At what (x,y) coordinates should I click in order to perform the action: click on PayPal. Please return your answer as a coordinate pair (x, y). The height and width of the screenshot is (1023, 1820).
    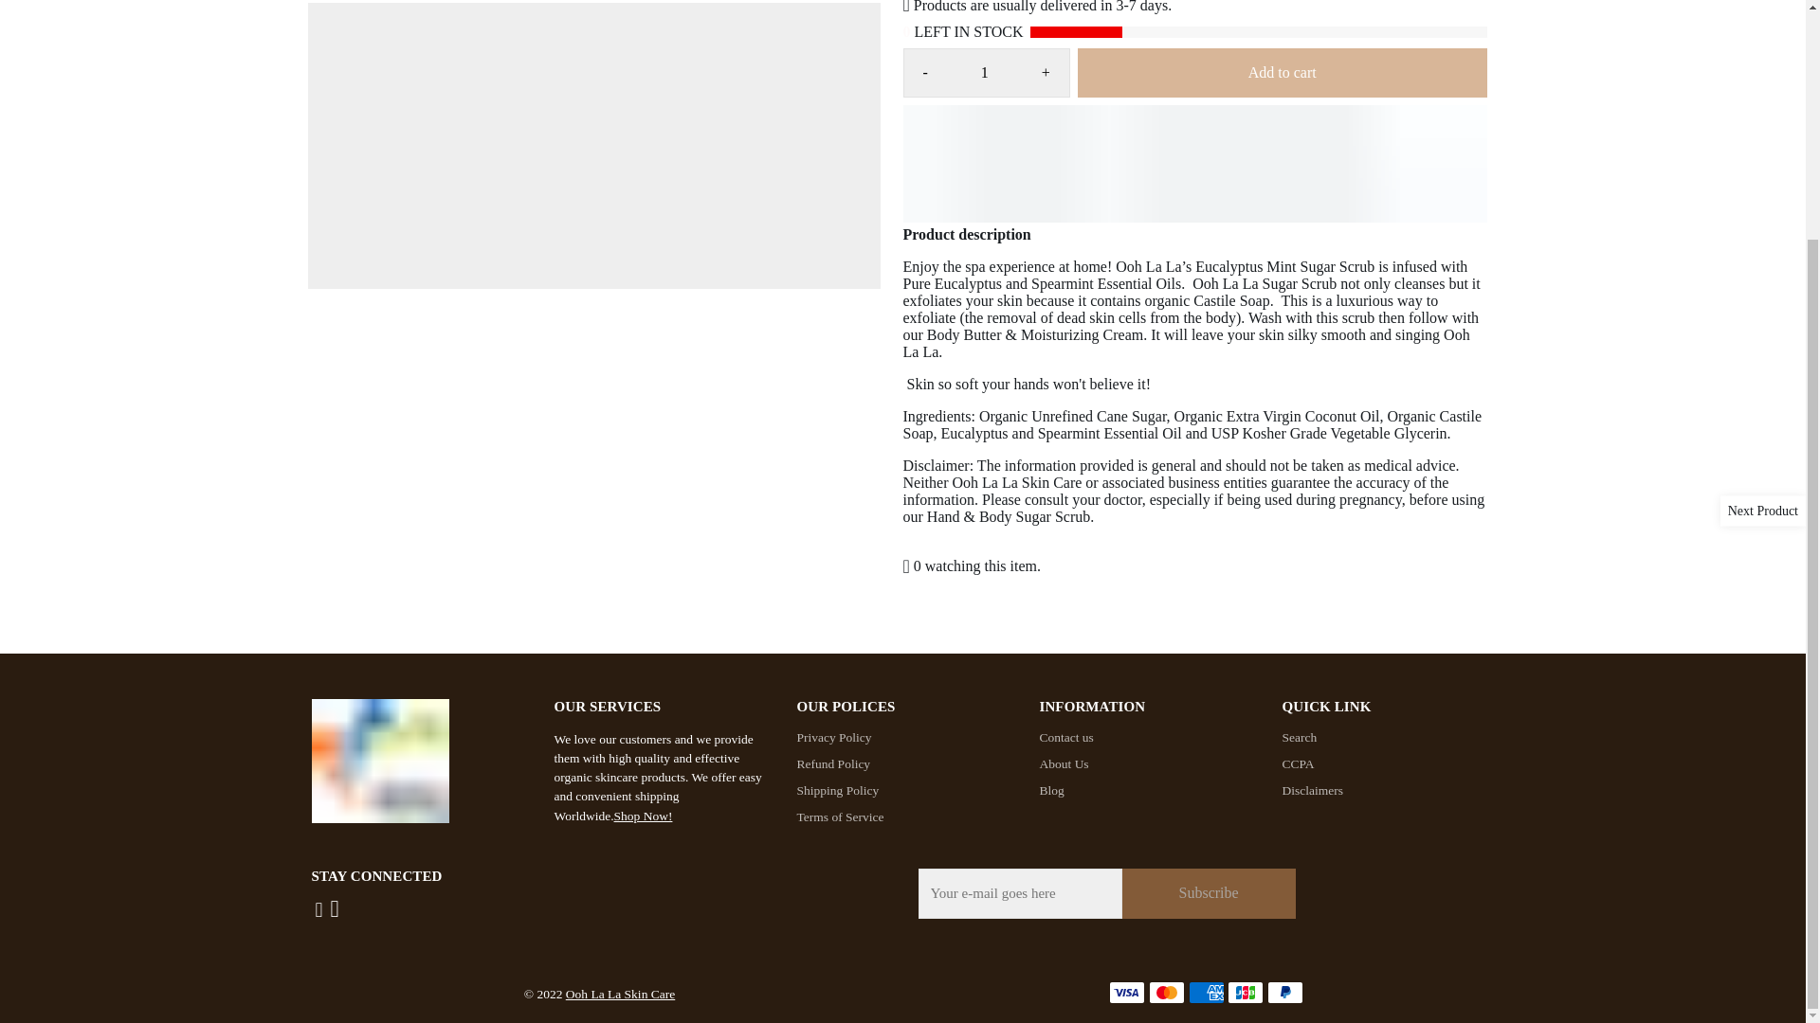
    Looking at the image, I should click on (1284, 992).